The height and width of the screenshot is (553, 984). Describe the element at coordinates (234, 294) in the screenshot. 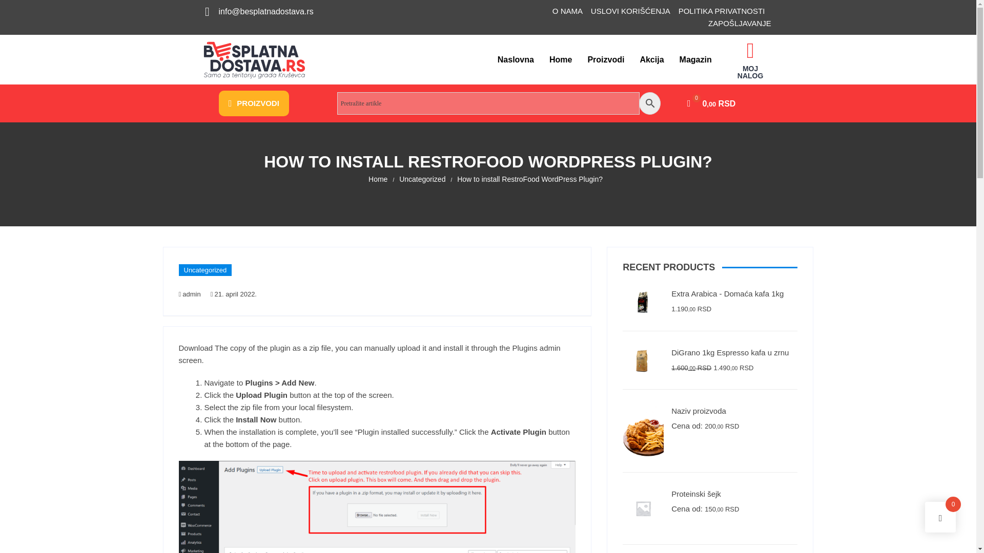

I see `21. april 2022.` at that location.